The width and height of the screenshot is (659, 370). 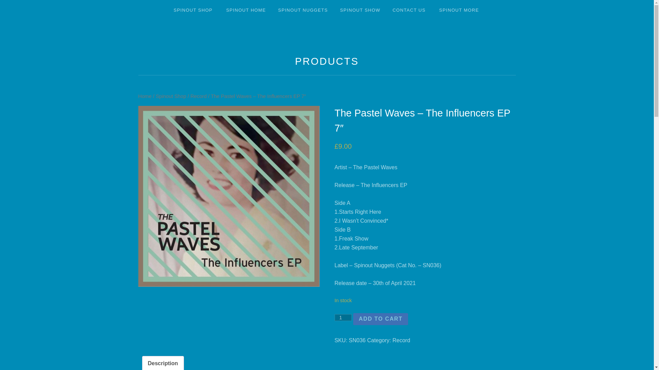 What do you see at coordinates (380, 319) in the screenshot?
I see `ADD TO CART` at bounding box center [380, 319].